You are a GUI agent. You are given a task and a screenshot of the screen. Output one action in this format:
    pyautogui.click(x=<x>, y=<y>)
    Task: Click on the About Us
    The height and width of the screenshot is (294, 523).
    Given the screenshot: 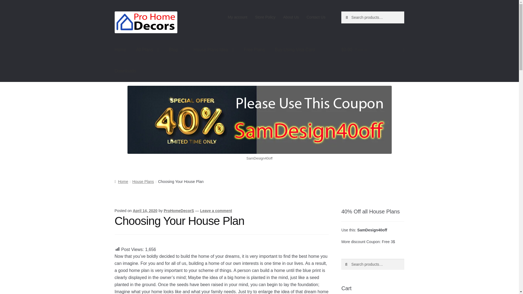 What is the action you would take?
    pyautogui.click(x=291, y=17)
    